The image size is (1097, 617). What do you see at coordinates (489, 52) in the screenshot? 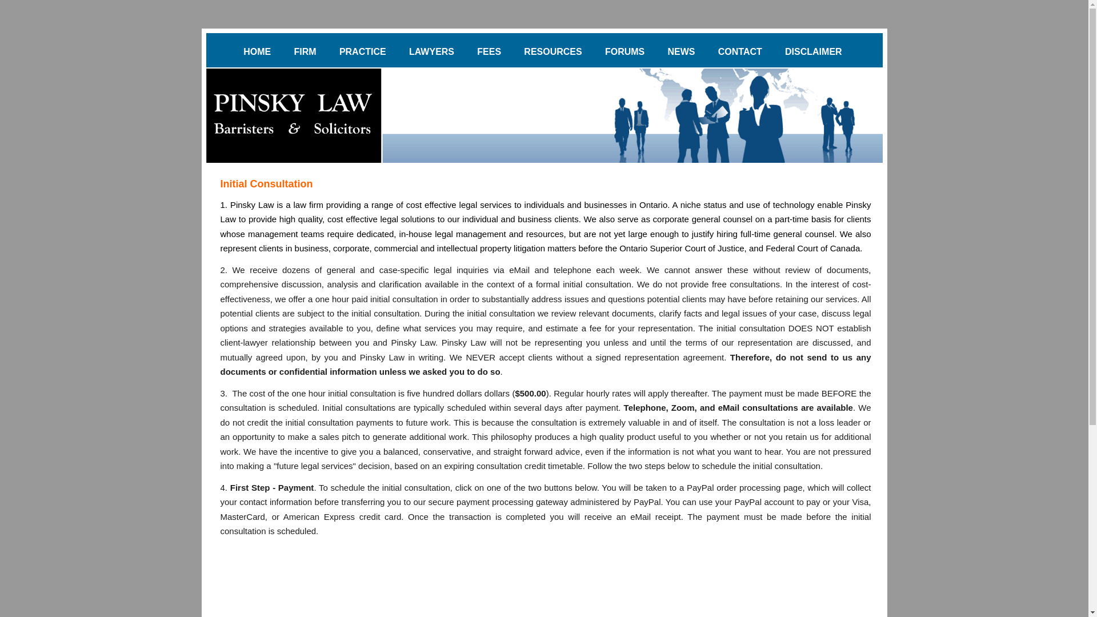
I see `FEES` at bounding box center [489, 52].